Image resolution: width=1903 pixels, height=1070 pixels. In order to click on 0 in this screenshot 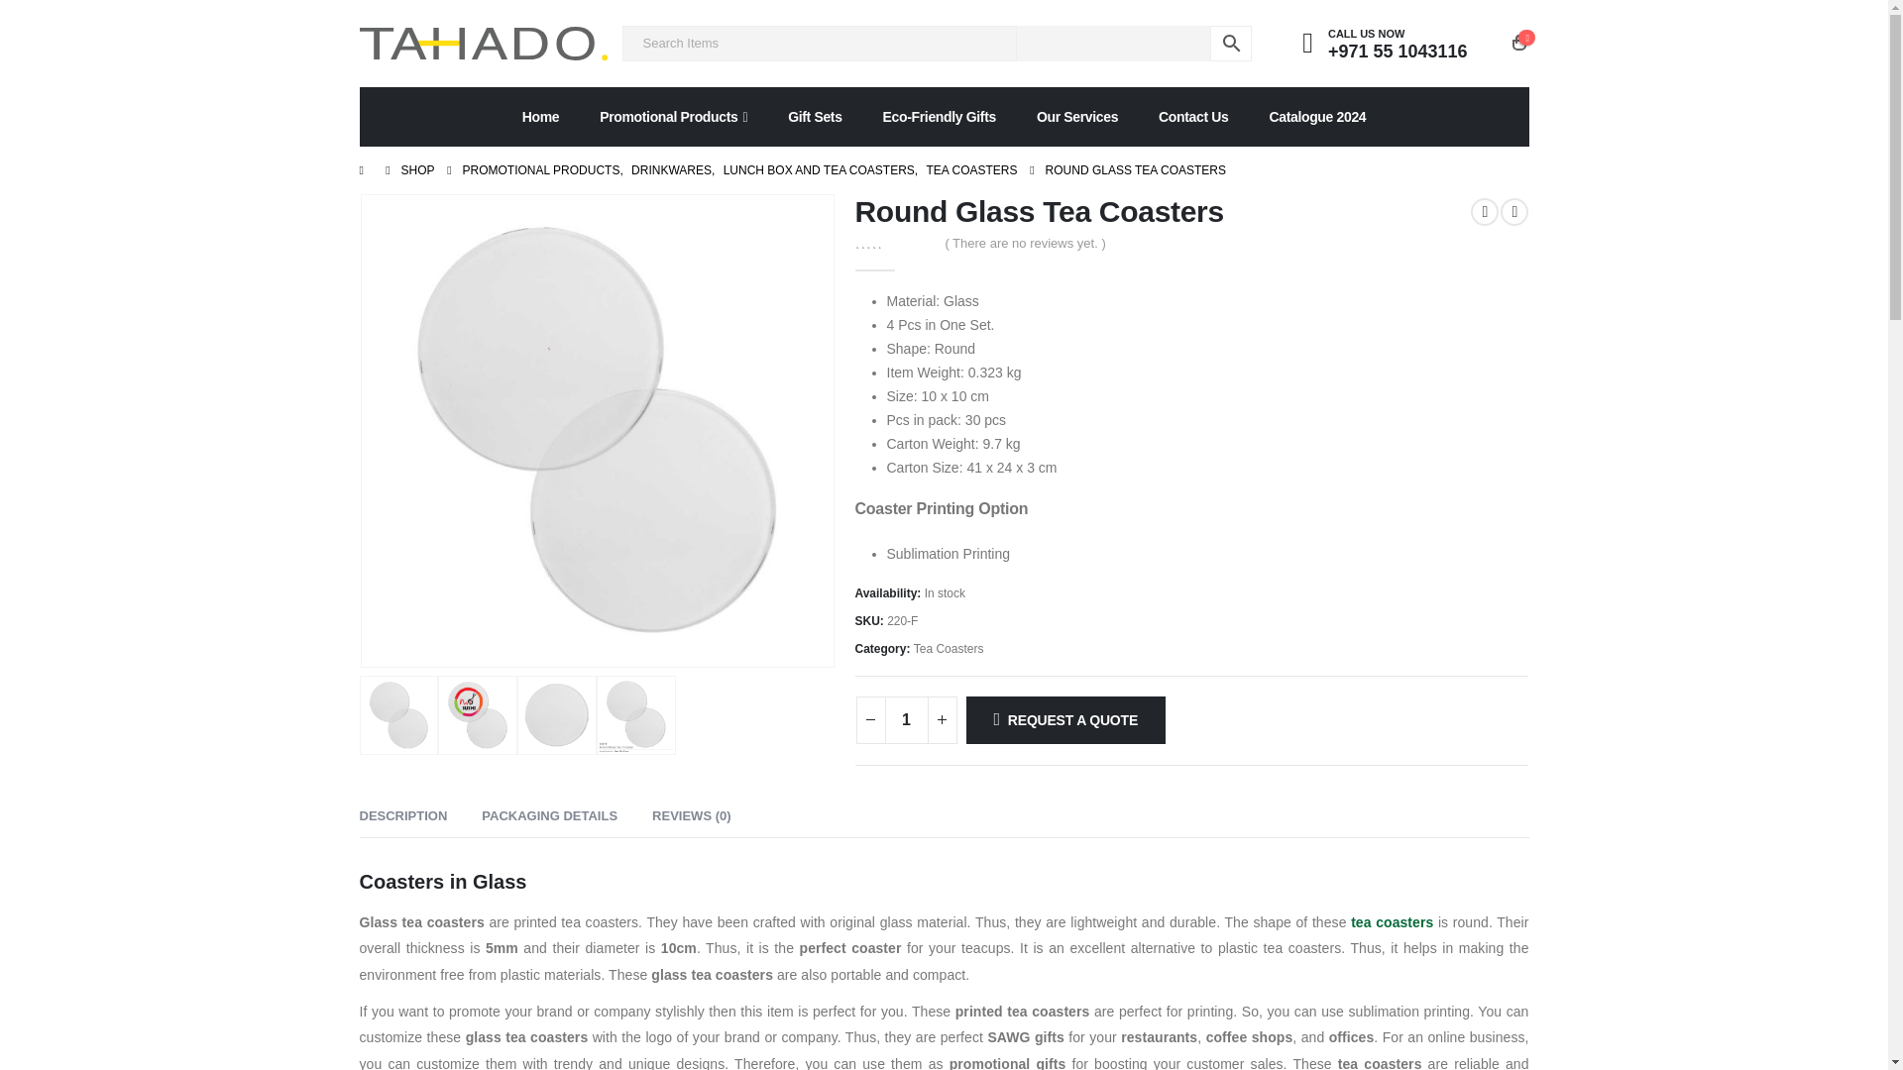, I will do `click(893, 242)`.